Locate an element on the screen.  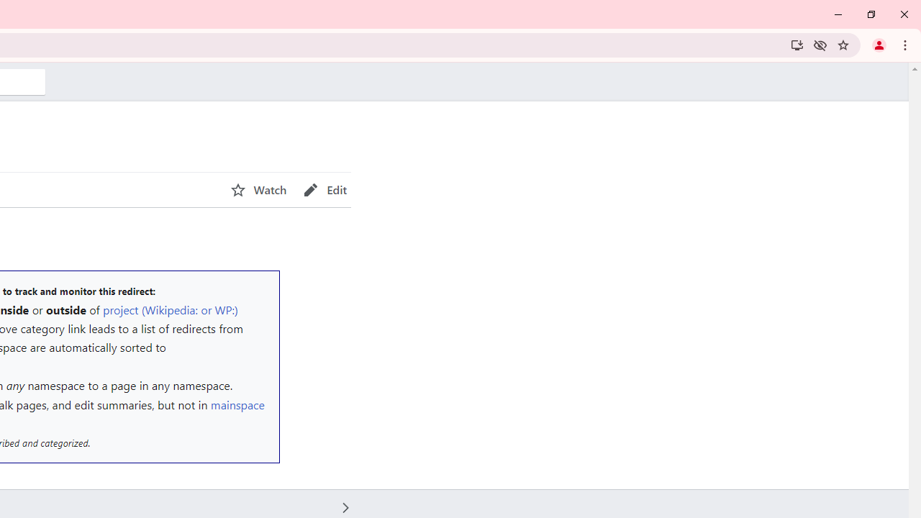
Third-party cookies blocked is located at coordinates (820, 45).